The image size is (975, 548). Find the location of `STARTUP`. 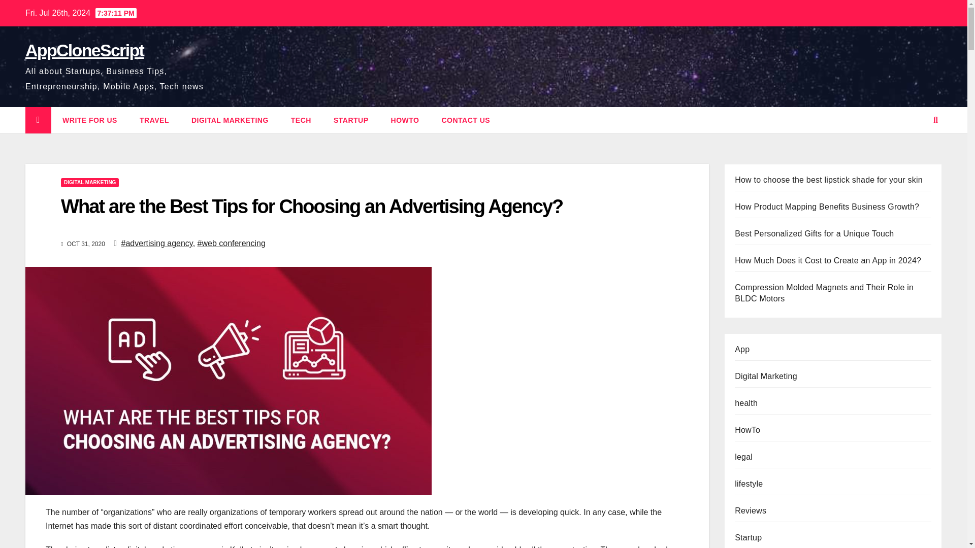

STARTUP is located at coordinates (351, 120).